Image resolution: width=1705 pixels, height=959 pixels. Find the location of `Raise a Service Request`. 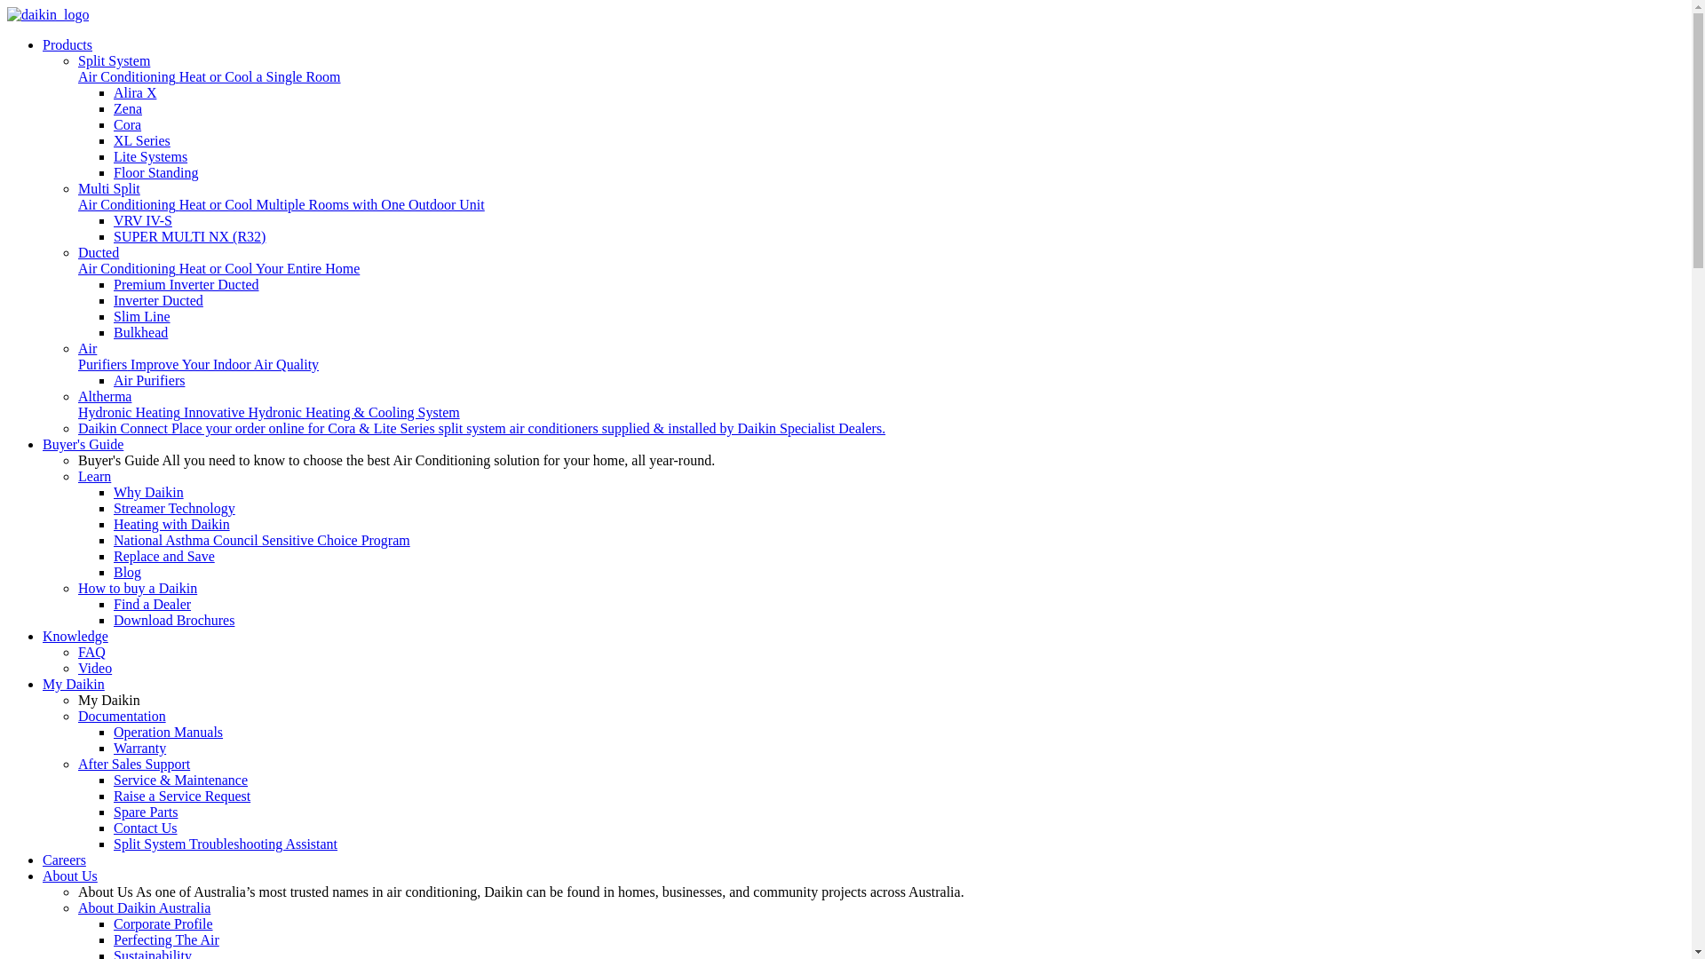

Raise a Service Request is located at coordinates (182, 796).